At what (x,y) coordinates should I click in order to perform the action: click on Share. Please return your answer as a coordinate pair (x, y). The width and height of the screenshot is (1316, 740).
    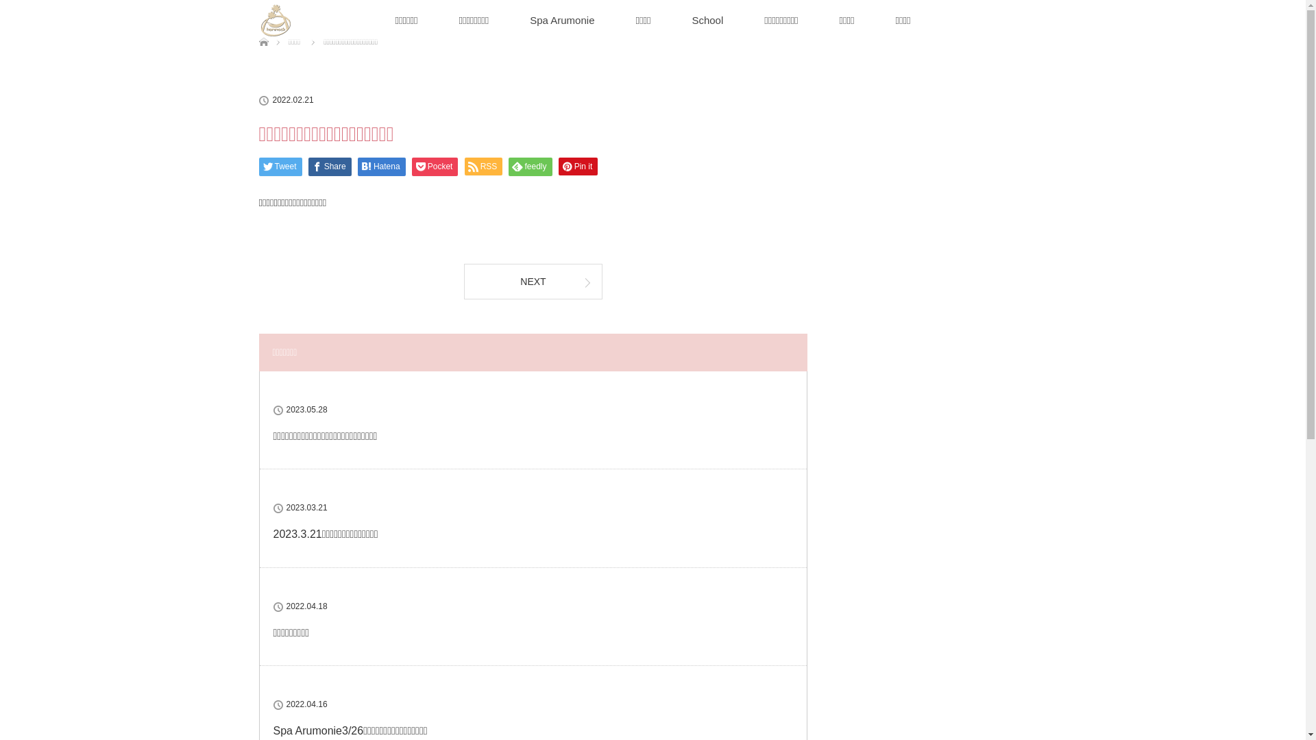
    Looking at the image, I should click on (330, 167).